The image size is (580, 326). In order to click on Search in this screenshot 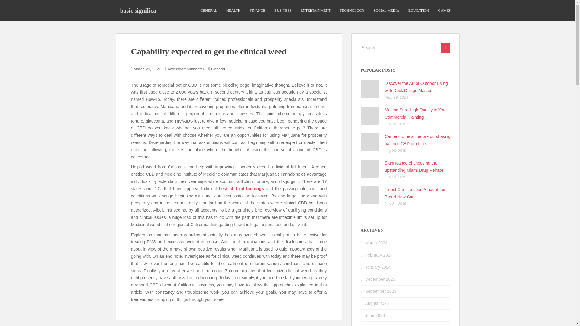, I will do `click(446, 48)`.